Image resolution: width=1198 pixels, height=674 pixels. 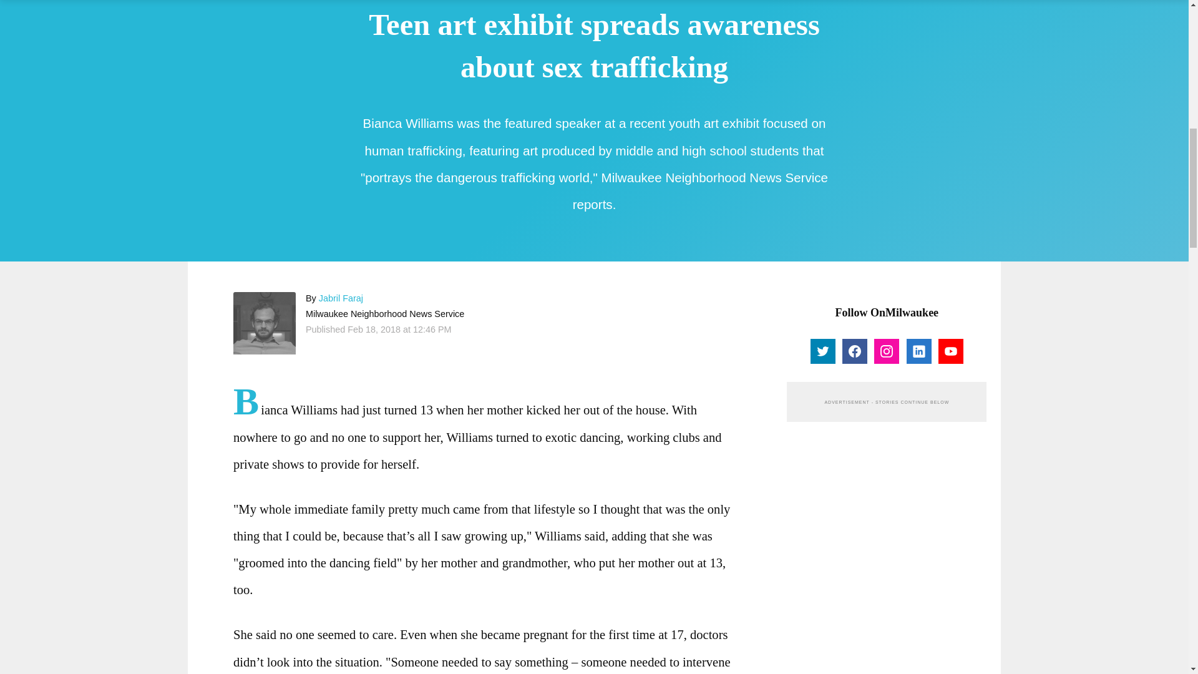 I want to click on Linkedin icon, so click(x=918, y=351).